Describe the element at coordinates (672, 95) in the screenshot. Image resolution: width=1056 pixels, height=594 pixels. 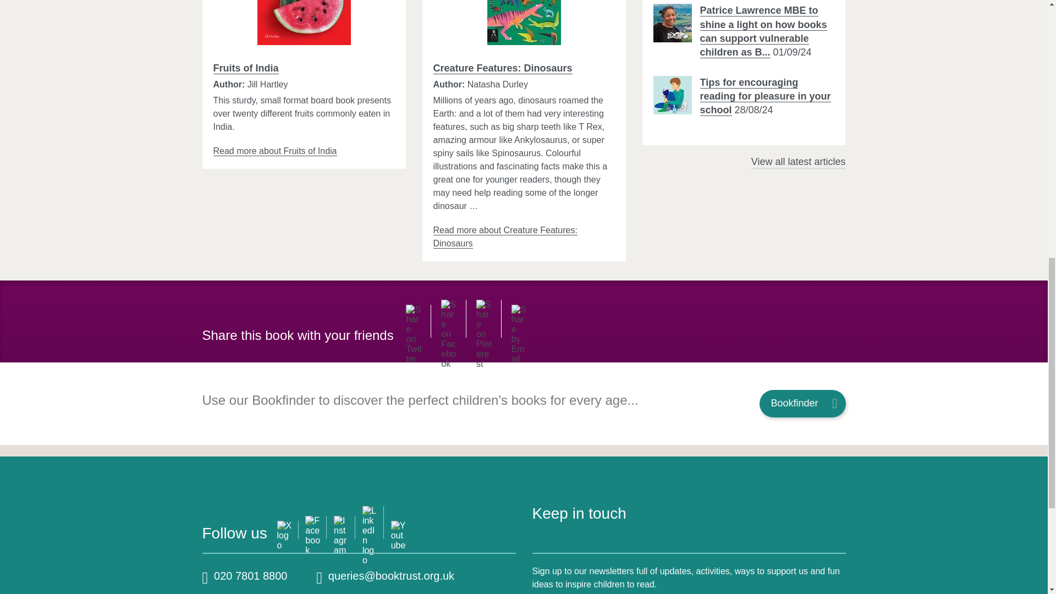
I see `Tips for encouraging reading for pleasure in your school` at that location.